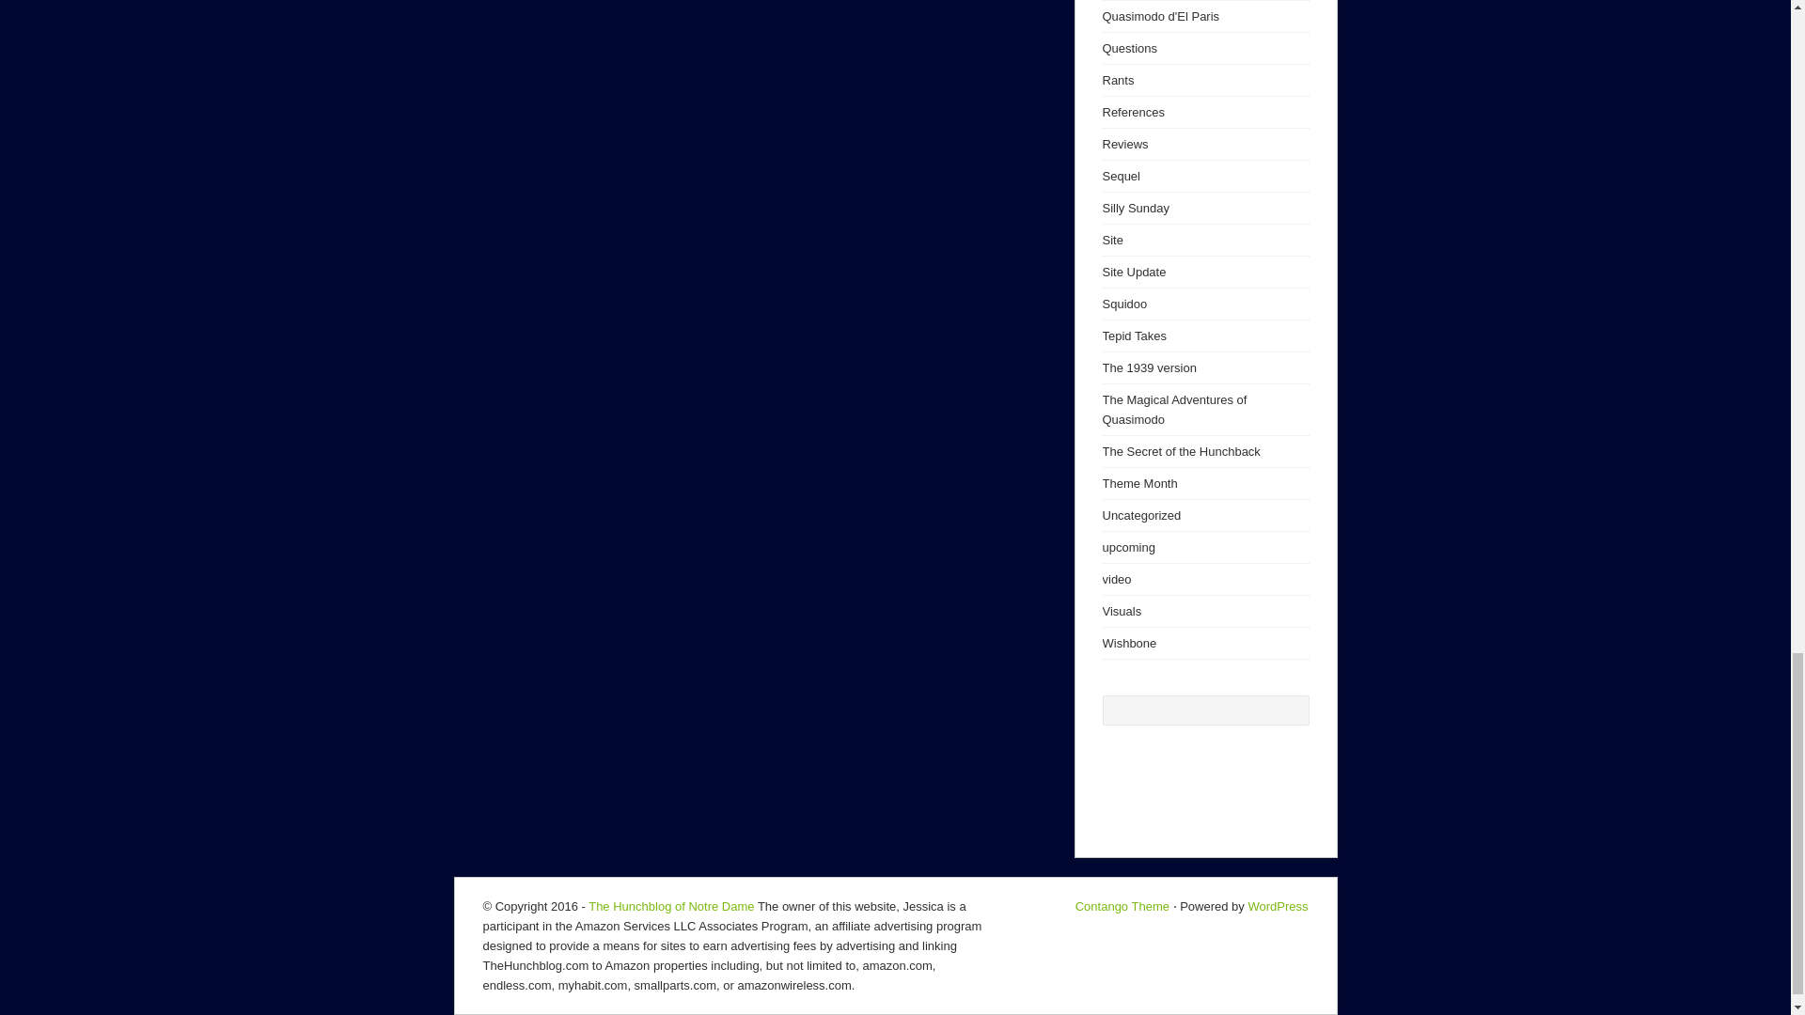 The width and height of the screenshot is (1805, 1015). Describe the element at coordinates (1122, 906) in the screenshot. I see `Contango Theme` at that location.